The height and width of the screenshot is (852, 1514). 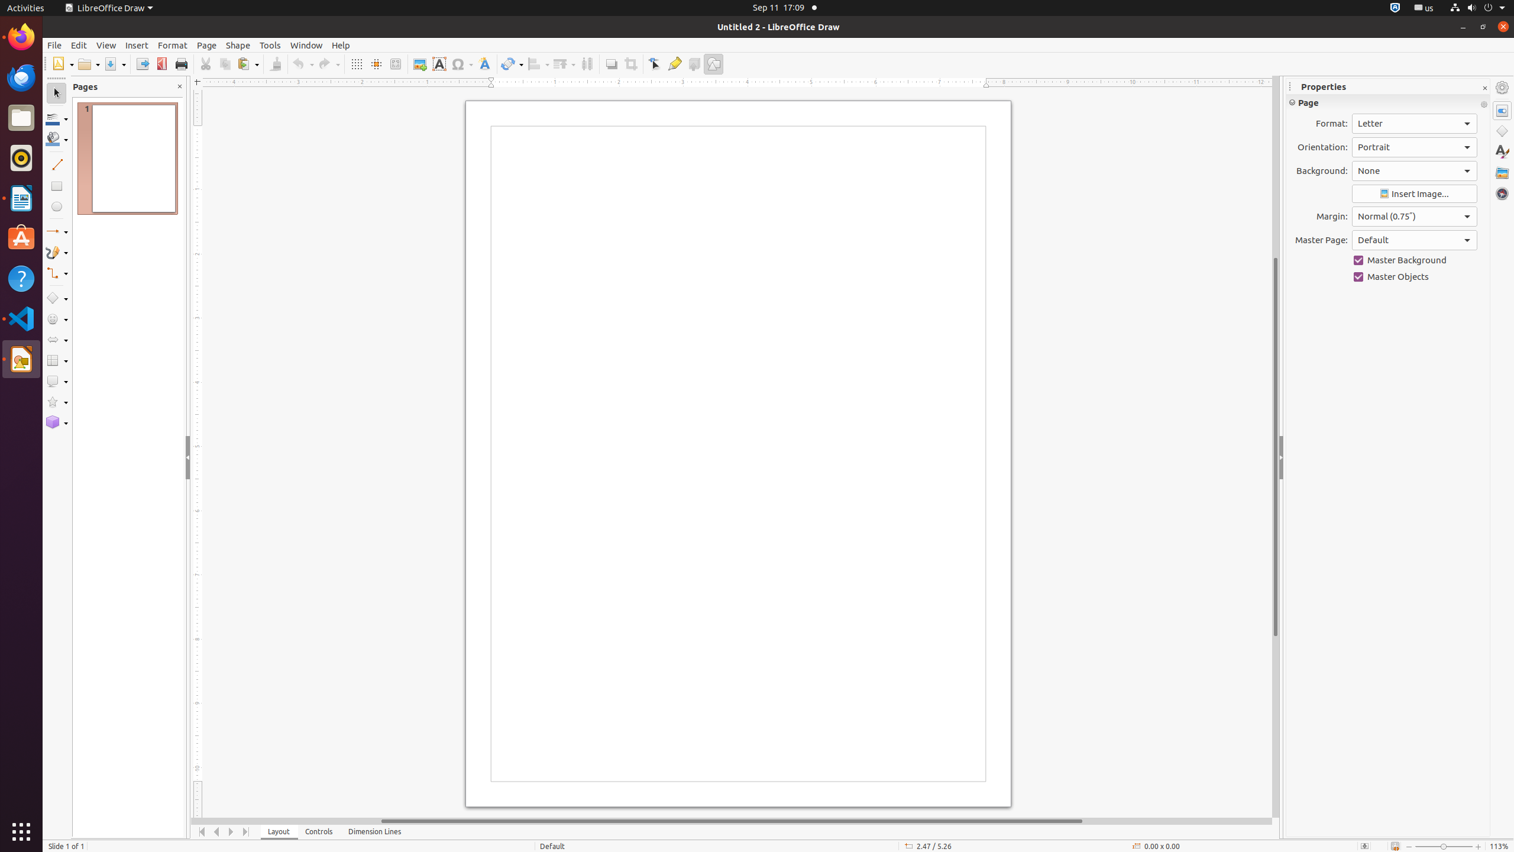 What do you see at coordinates (1484, 89) in the screenshot?
I see `Close Sidebar Deck` at bounding box center [1484, 89].